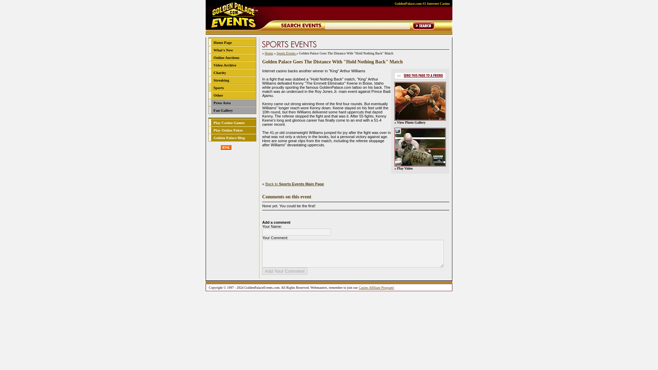  What do you see at coordinates (221, 80) in the screenshot?
I see `Streaking` at bounding box center [221, 80].